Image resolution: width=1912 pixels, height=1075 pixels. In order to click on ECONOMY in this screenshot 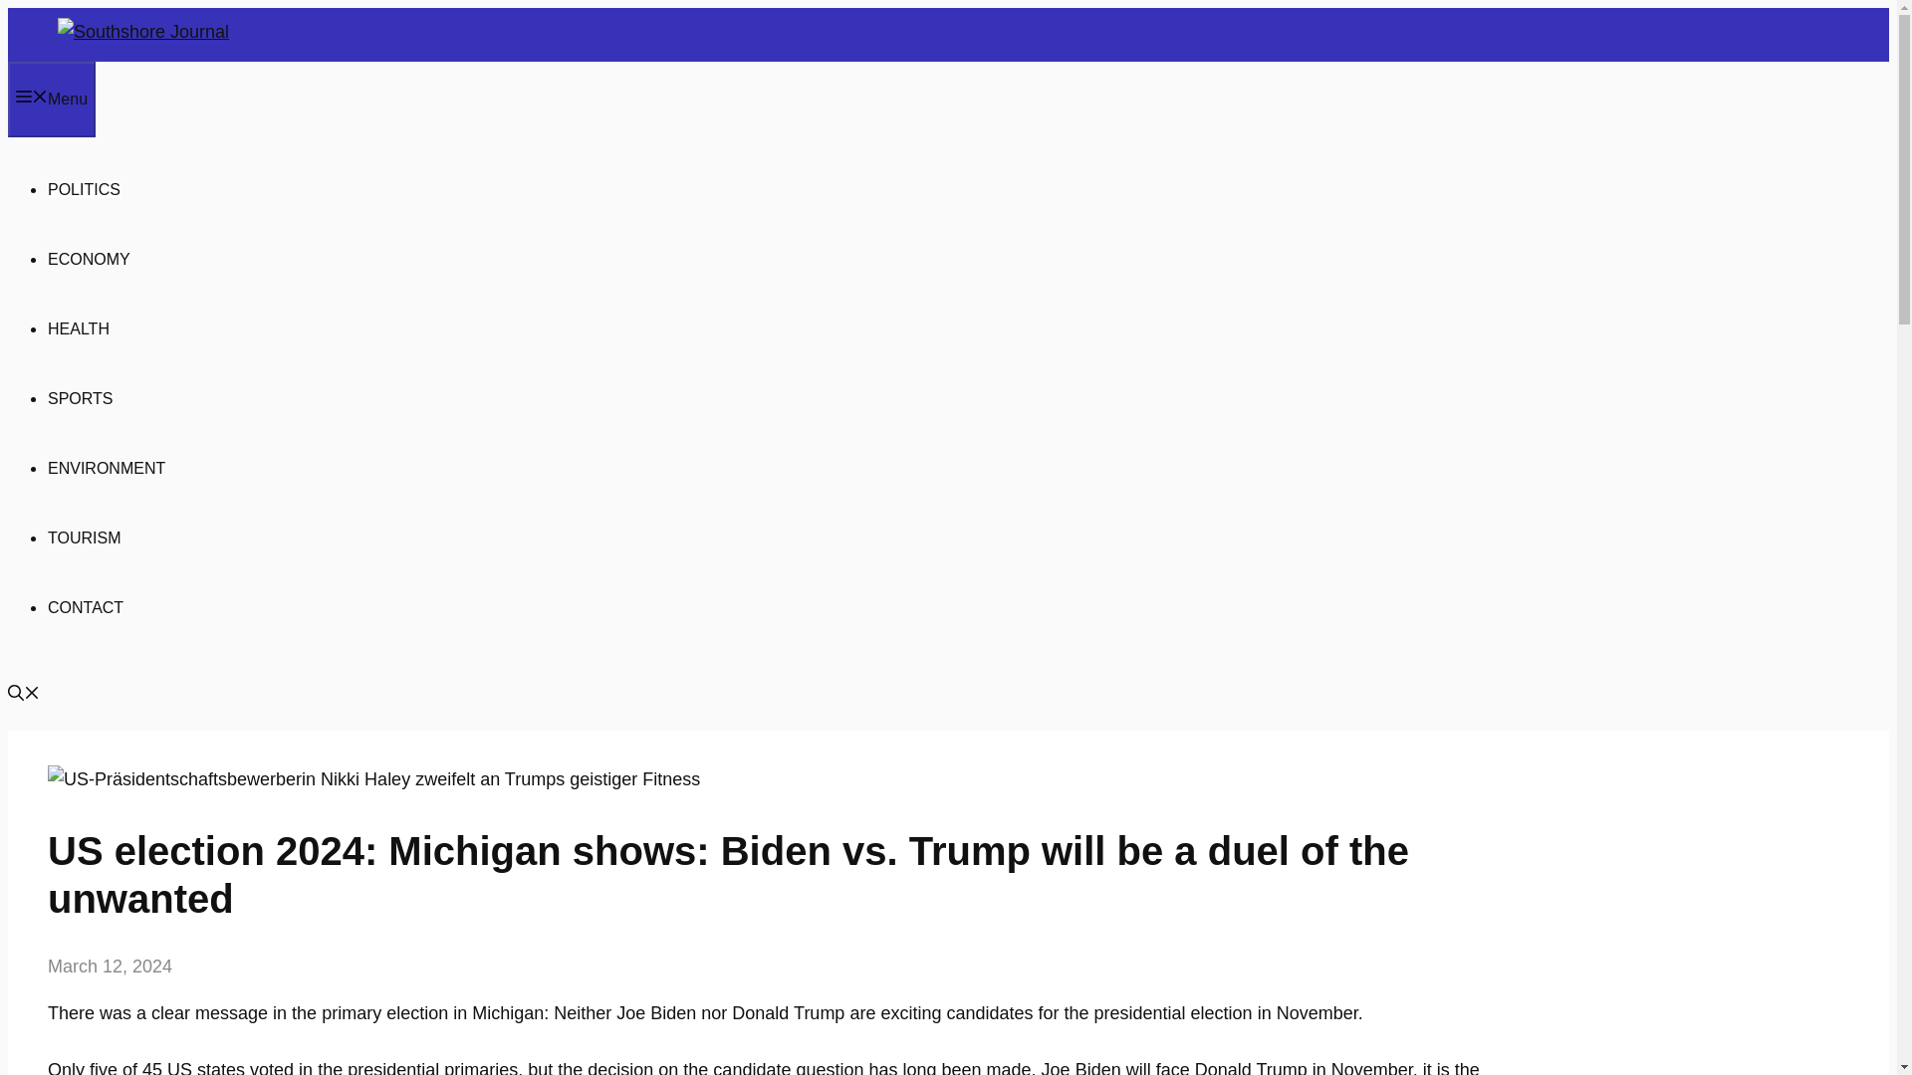, I will do `click(89, 259)`.